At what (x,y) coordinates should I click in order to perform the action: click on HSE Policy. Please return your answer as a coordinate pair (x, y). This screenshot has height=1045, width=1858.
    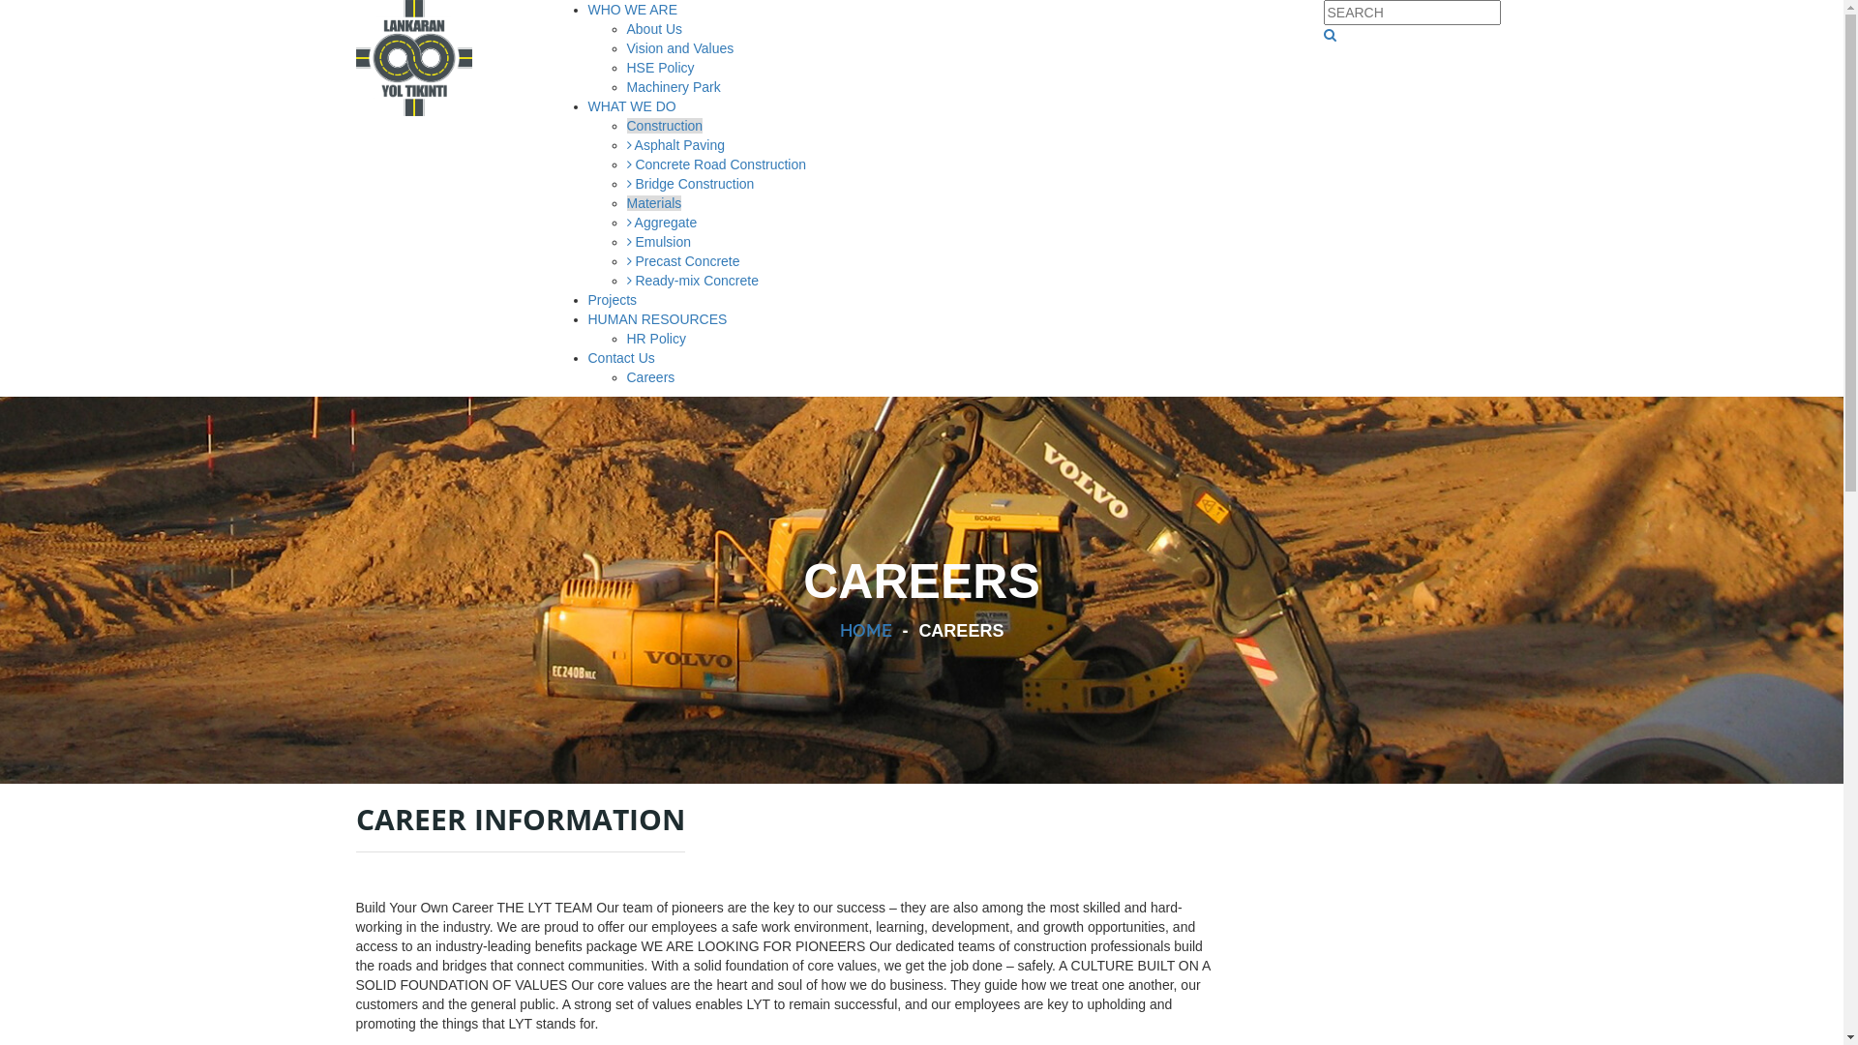
    Looking at the image, I should click on (661, 68).